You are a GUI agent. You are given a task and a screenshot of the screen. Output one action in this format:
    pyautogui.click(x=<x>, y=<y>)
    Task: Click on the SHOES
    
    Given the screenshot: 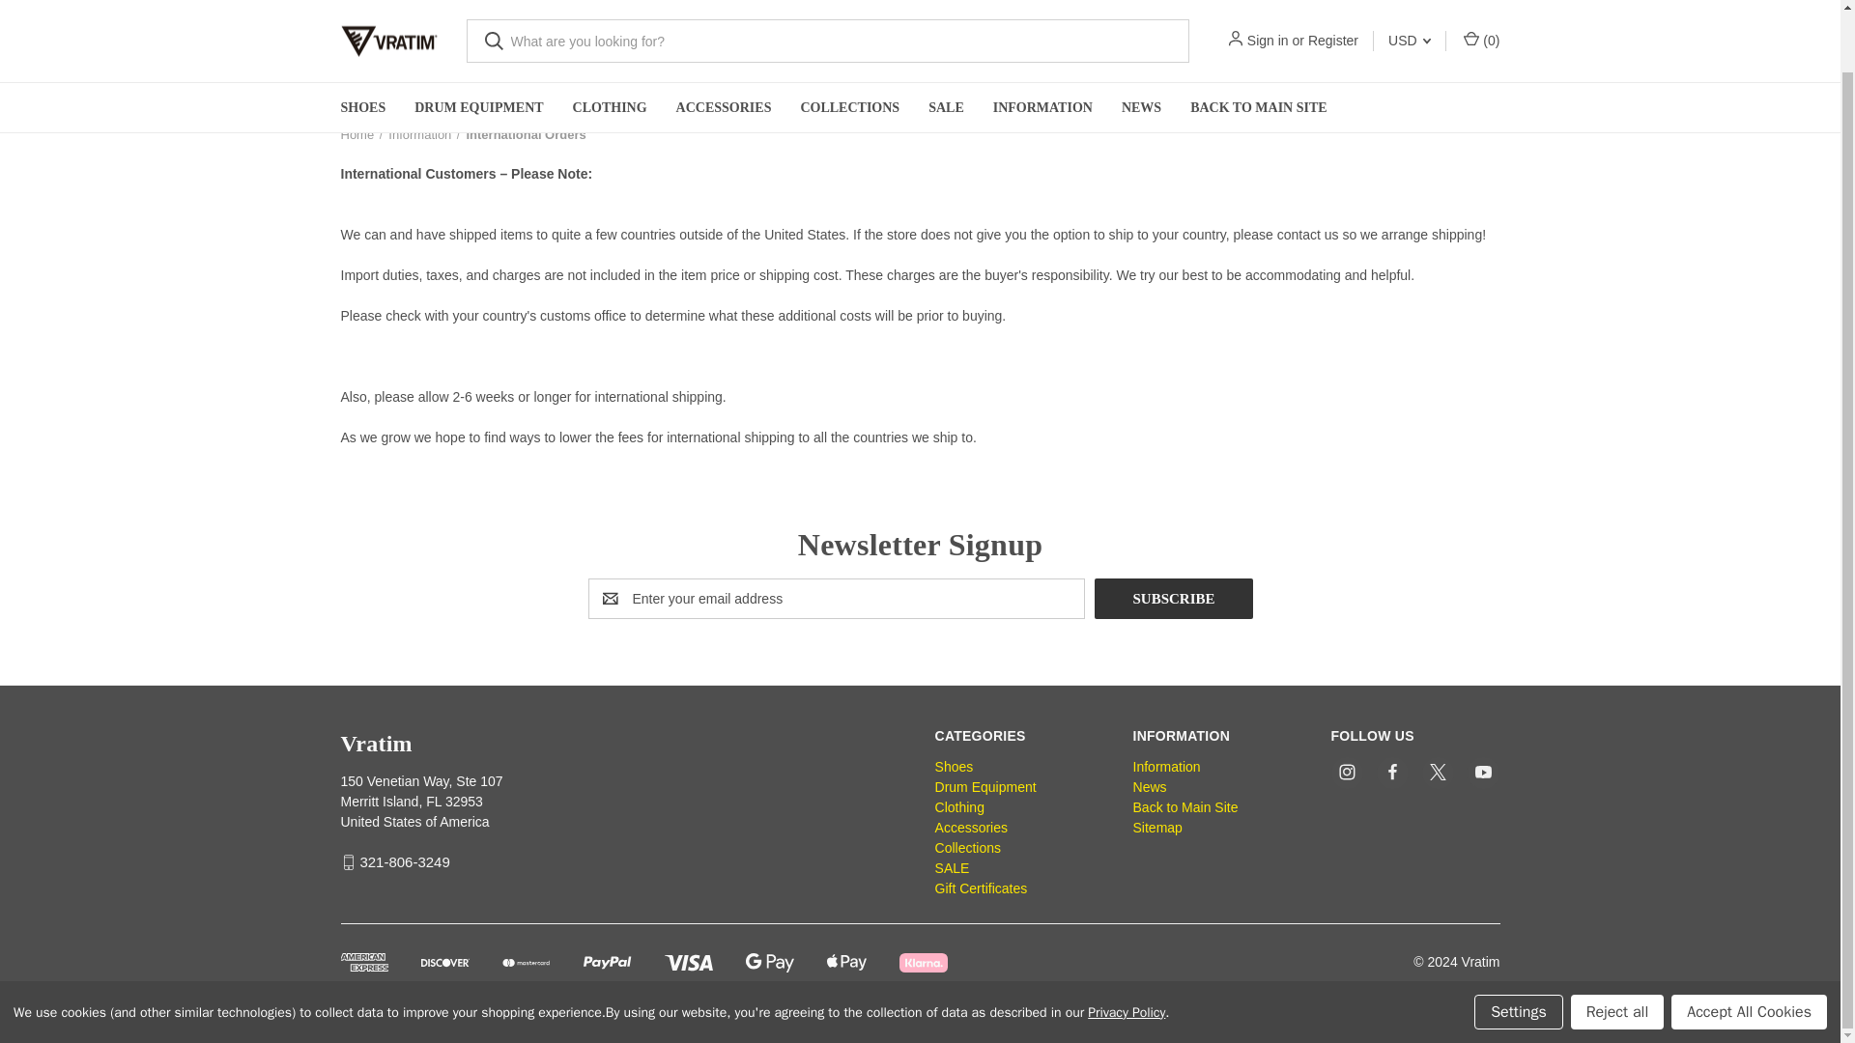 What is the action you would take?
    pyautogui.click(x=363, y=44)
    